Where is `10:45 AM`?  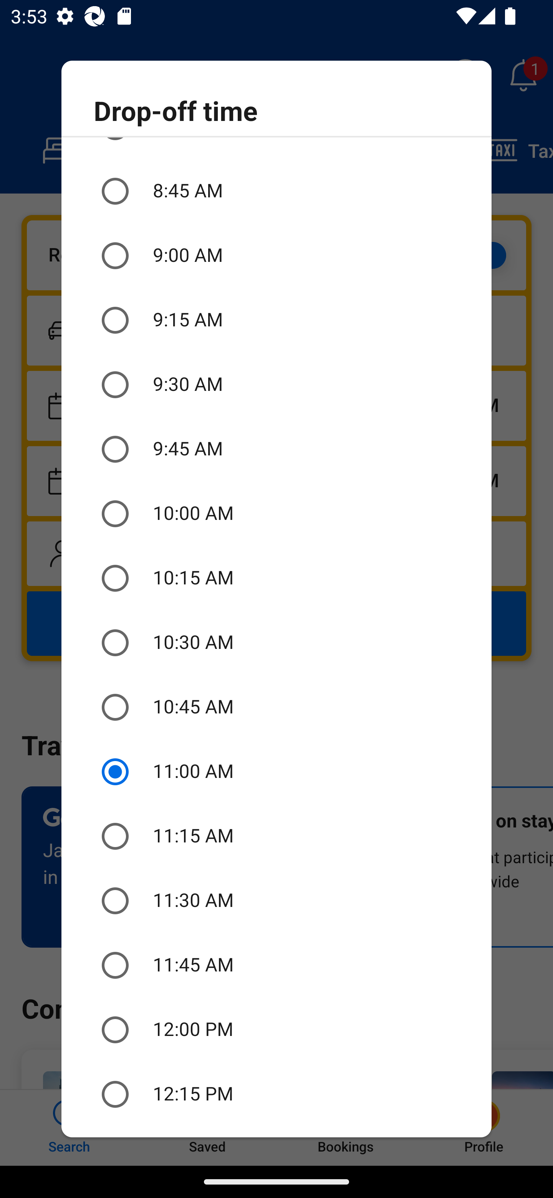
10:45 AM is located at coordinates (276, 707).